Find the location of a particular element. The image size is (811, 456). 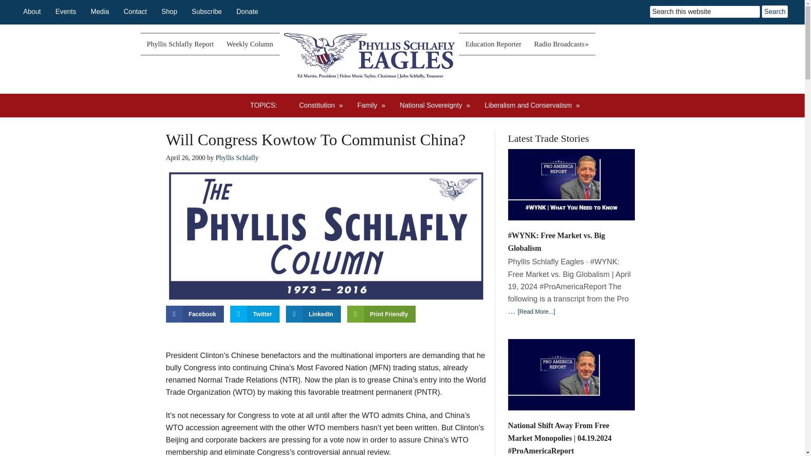

Search is located at coordinates (775, 11).